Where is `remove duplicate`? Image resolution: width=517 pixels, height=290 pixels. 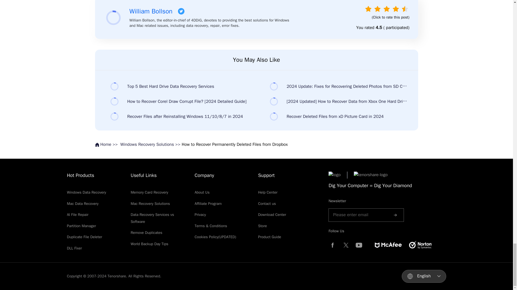 remove duplicate is located at coordinates (146, 233).